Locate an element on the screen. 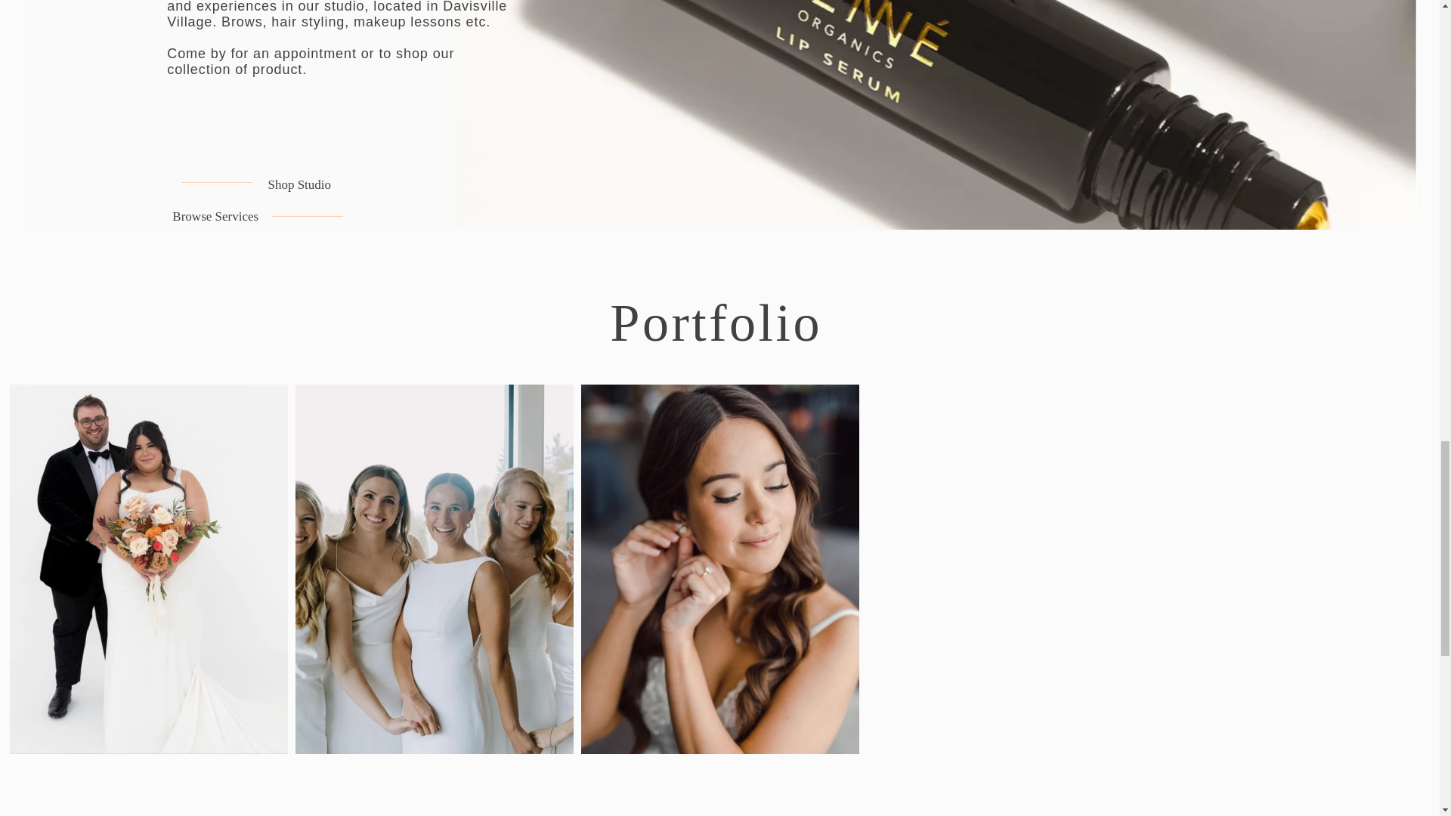 The height and width of the screenshot is (816, 1451). Browse Services is located at coordinates (215, 217).